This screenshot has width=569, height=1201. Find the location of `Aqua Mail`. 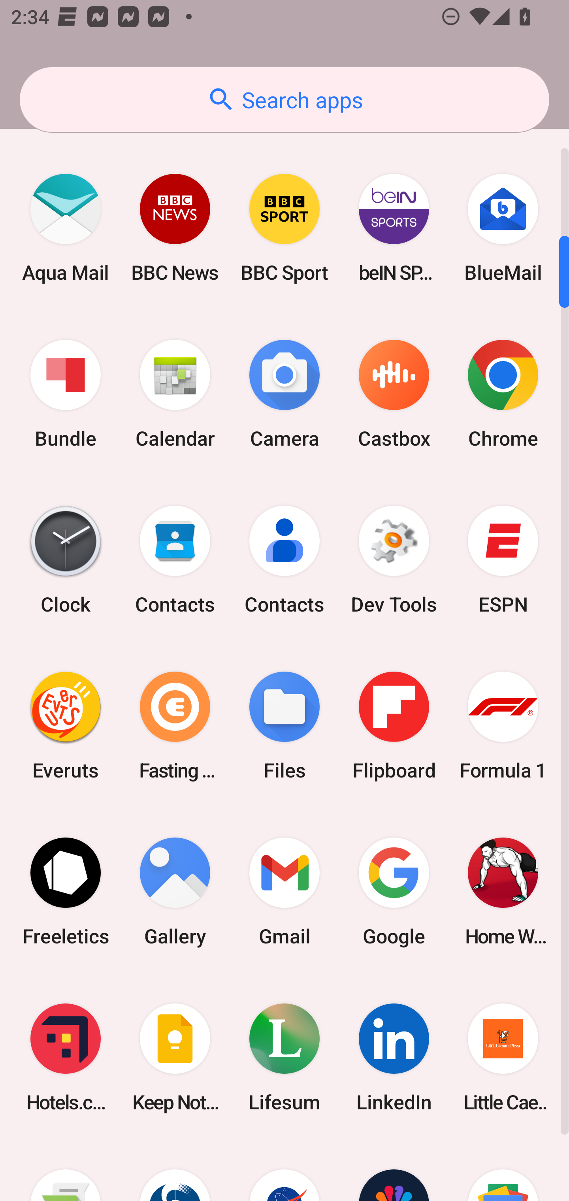

Aqua Mail is located at coordinates (66, 228).